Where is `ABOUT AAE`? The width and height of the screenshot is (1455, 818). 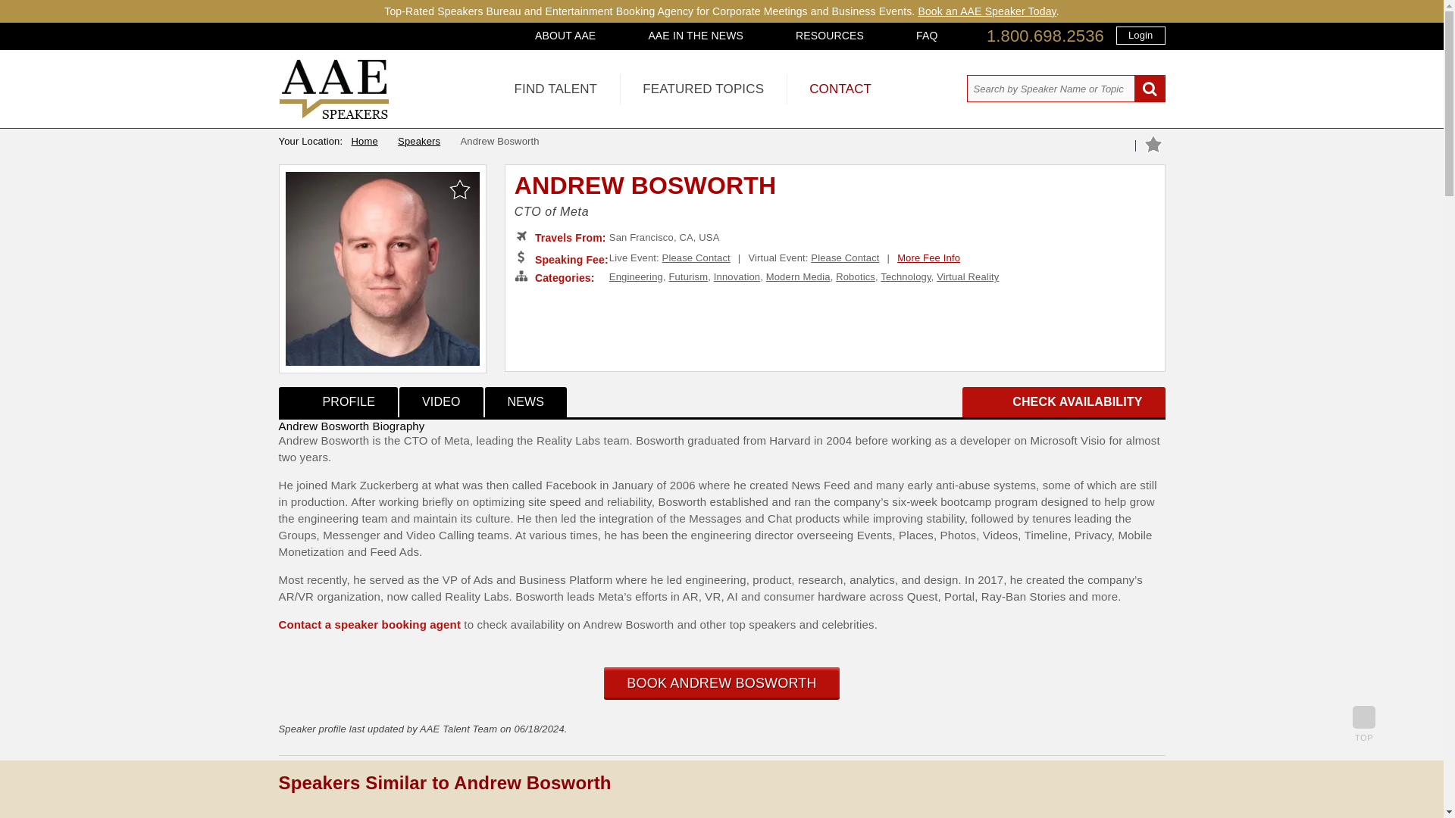 ABOUT AAE is located at coordinates (565, 35).